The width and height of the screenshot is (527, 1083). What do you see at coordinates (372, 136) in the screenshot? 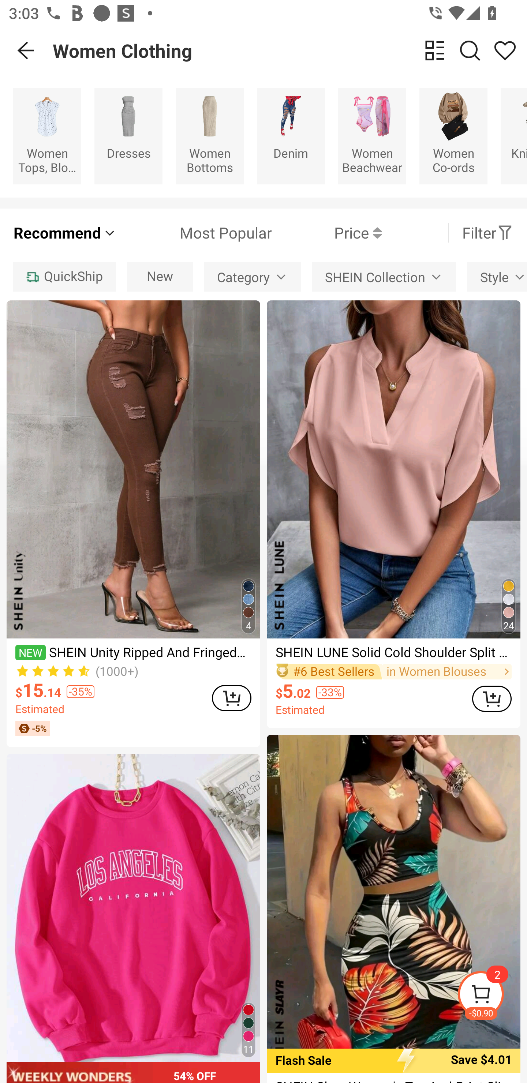
I see `Women Beachwear` at bounding box center [372, 136].